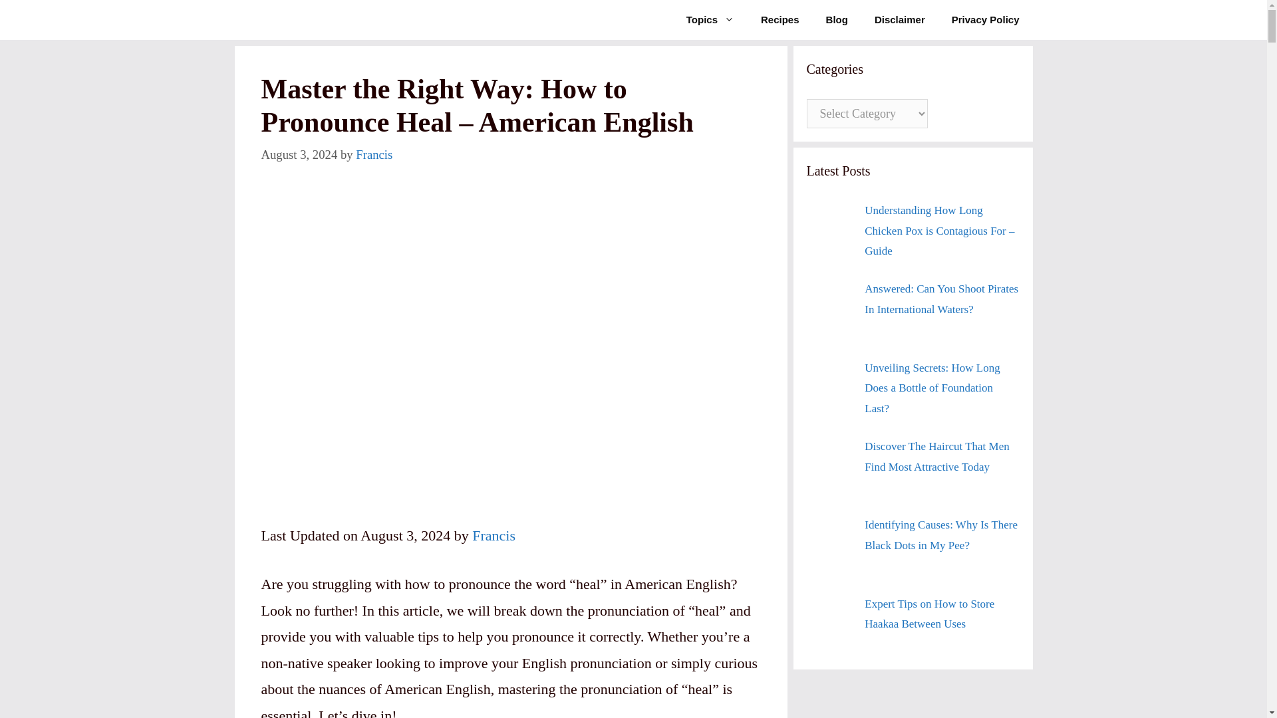 This screenshot has width=1277, height=718. Describe the element at coordinates (837, 20) in the screenshot. I see `Blog` at that location.